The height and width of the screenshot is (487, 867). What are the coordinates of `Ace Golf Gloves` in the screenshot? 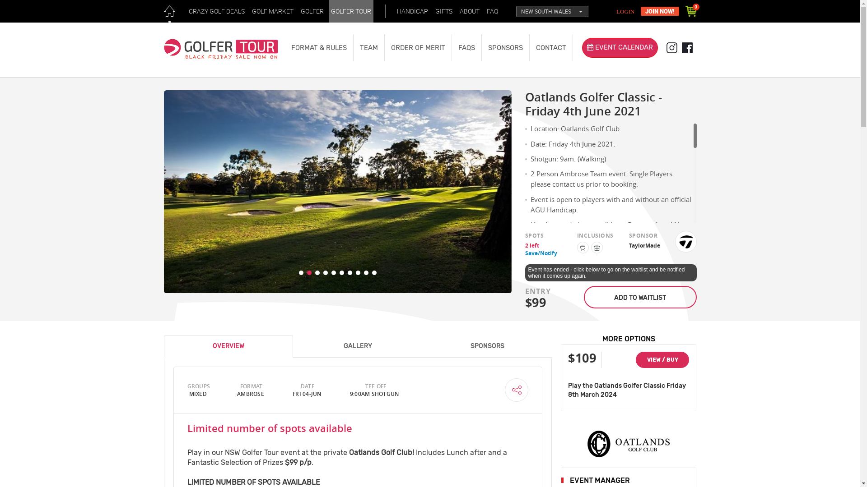 It's located at (601, 436).